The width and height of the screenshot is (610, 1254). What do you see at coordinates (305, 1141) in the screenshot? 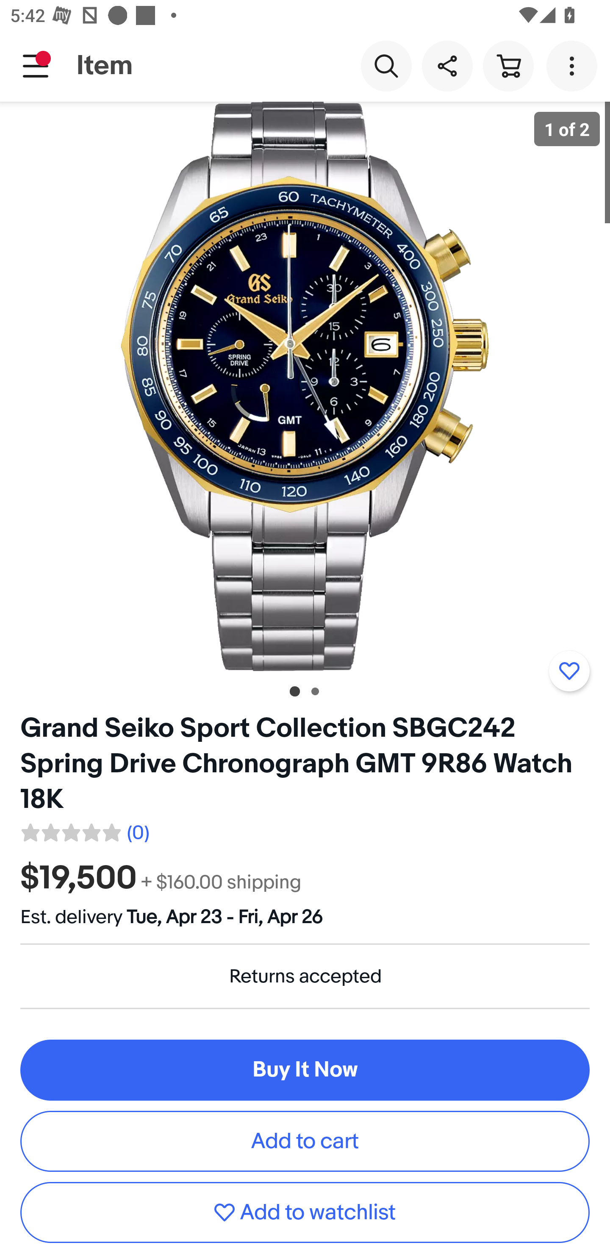
I see `Add to cart` at bounding box center [305, 1141].